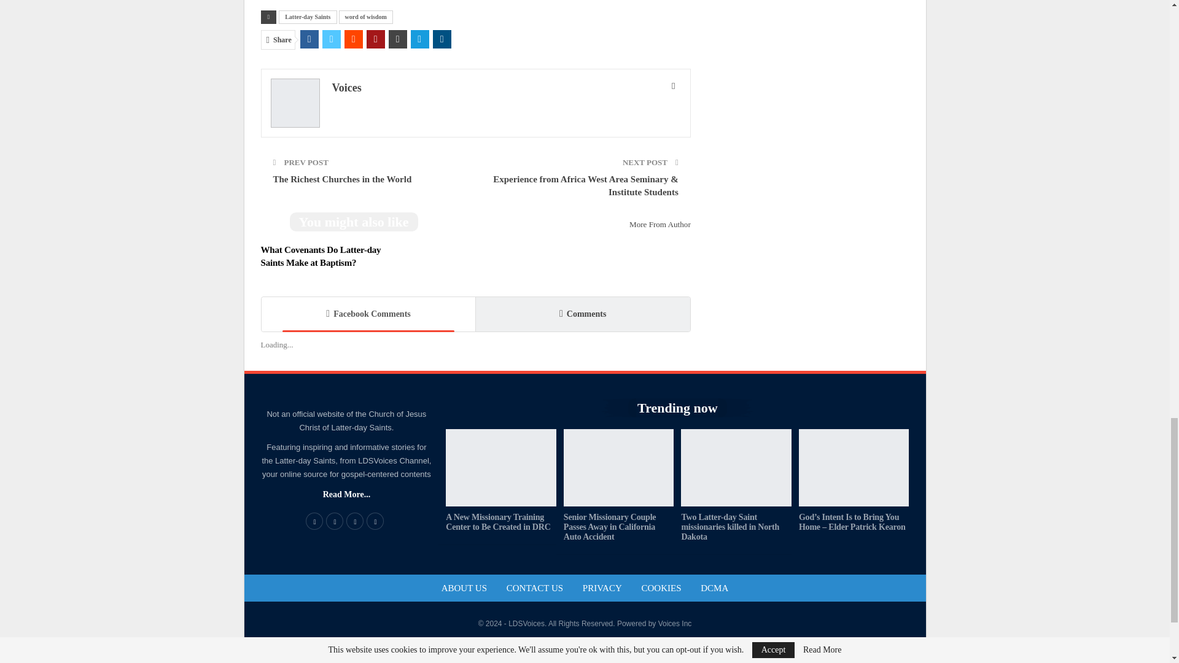 This screenshot has height=663, width=1179. Describe the element at coordinates (307, 17) in the screenshot. I see `Latter-day Saints` at that location.